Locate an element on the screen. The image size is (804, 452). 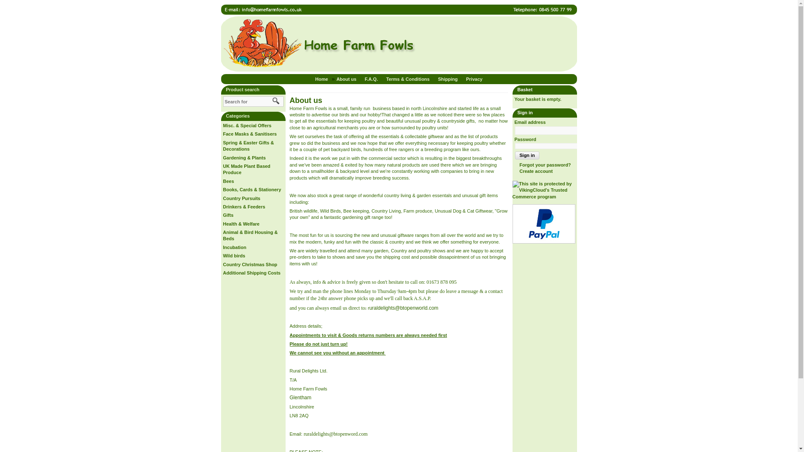
UK Made Plant Based Produce is located at coordinates (246, 169).